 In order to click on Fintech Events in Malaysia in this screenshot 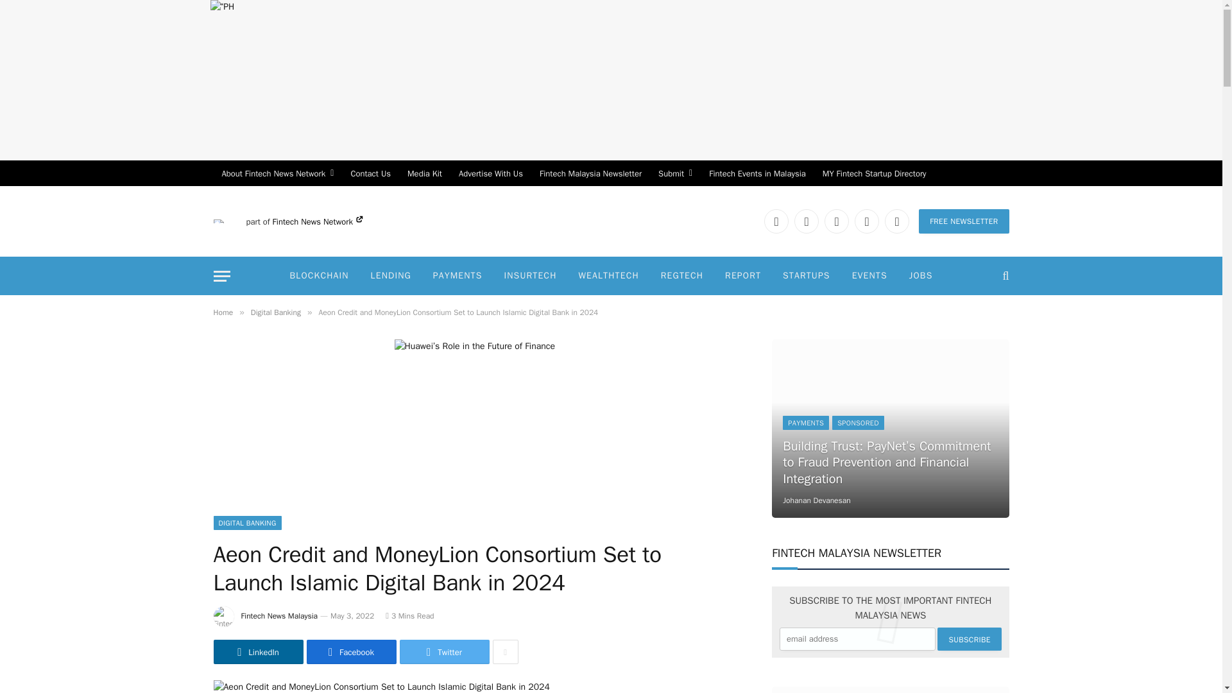, I will do `click(757, 173)`.